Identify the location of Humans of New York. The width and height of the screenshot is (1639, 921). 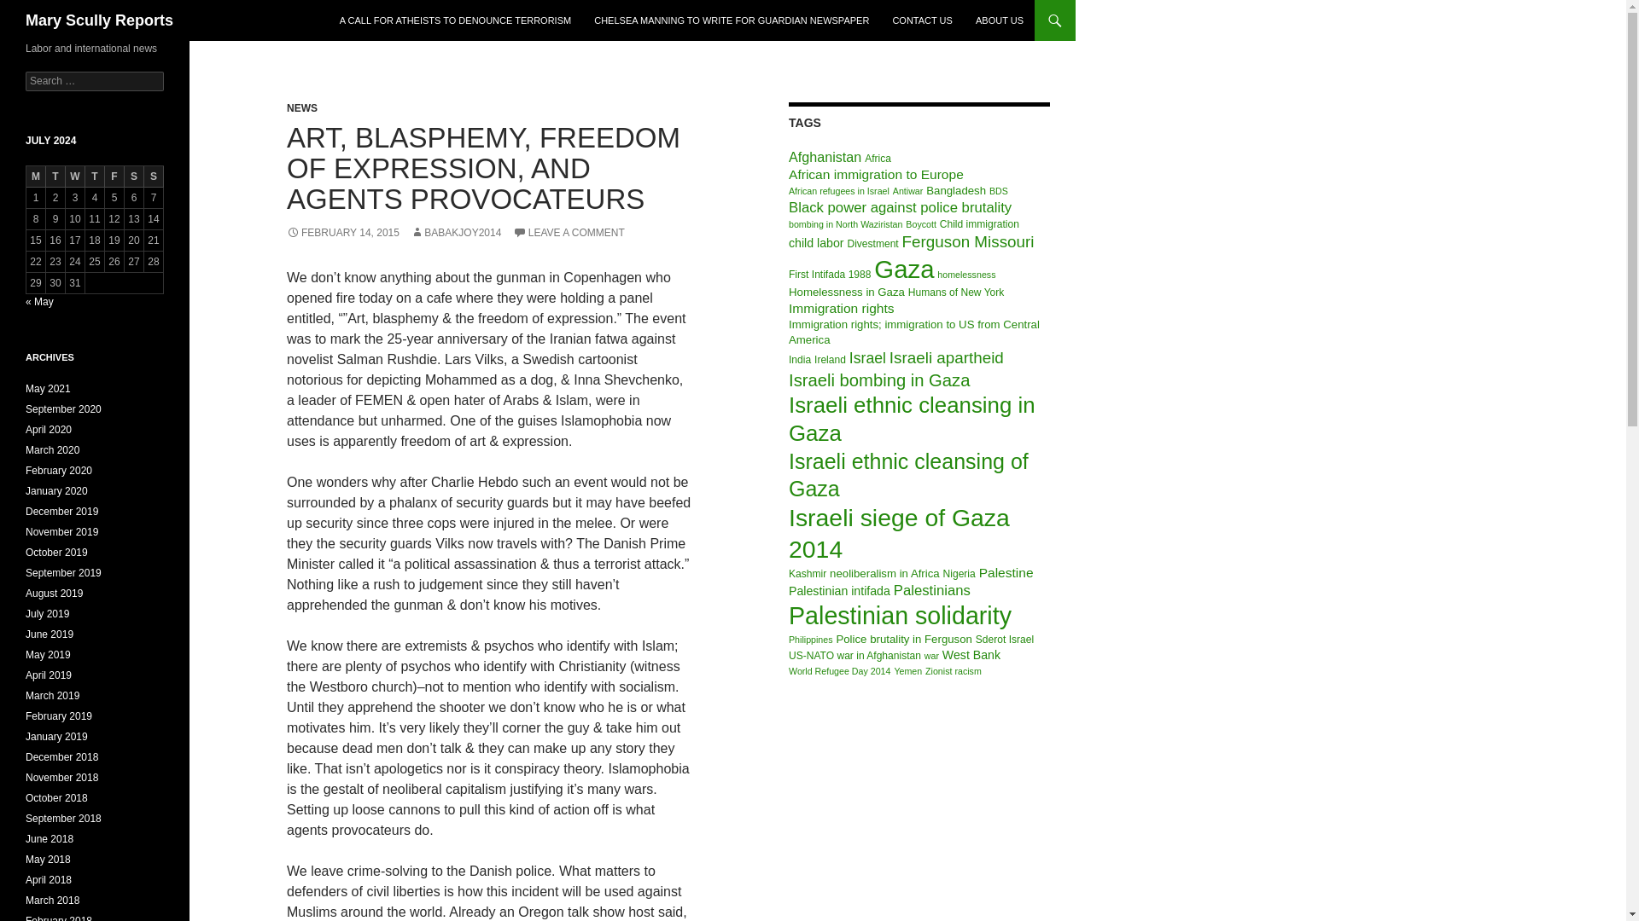
(956, 292).